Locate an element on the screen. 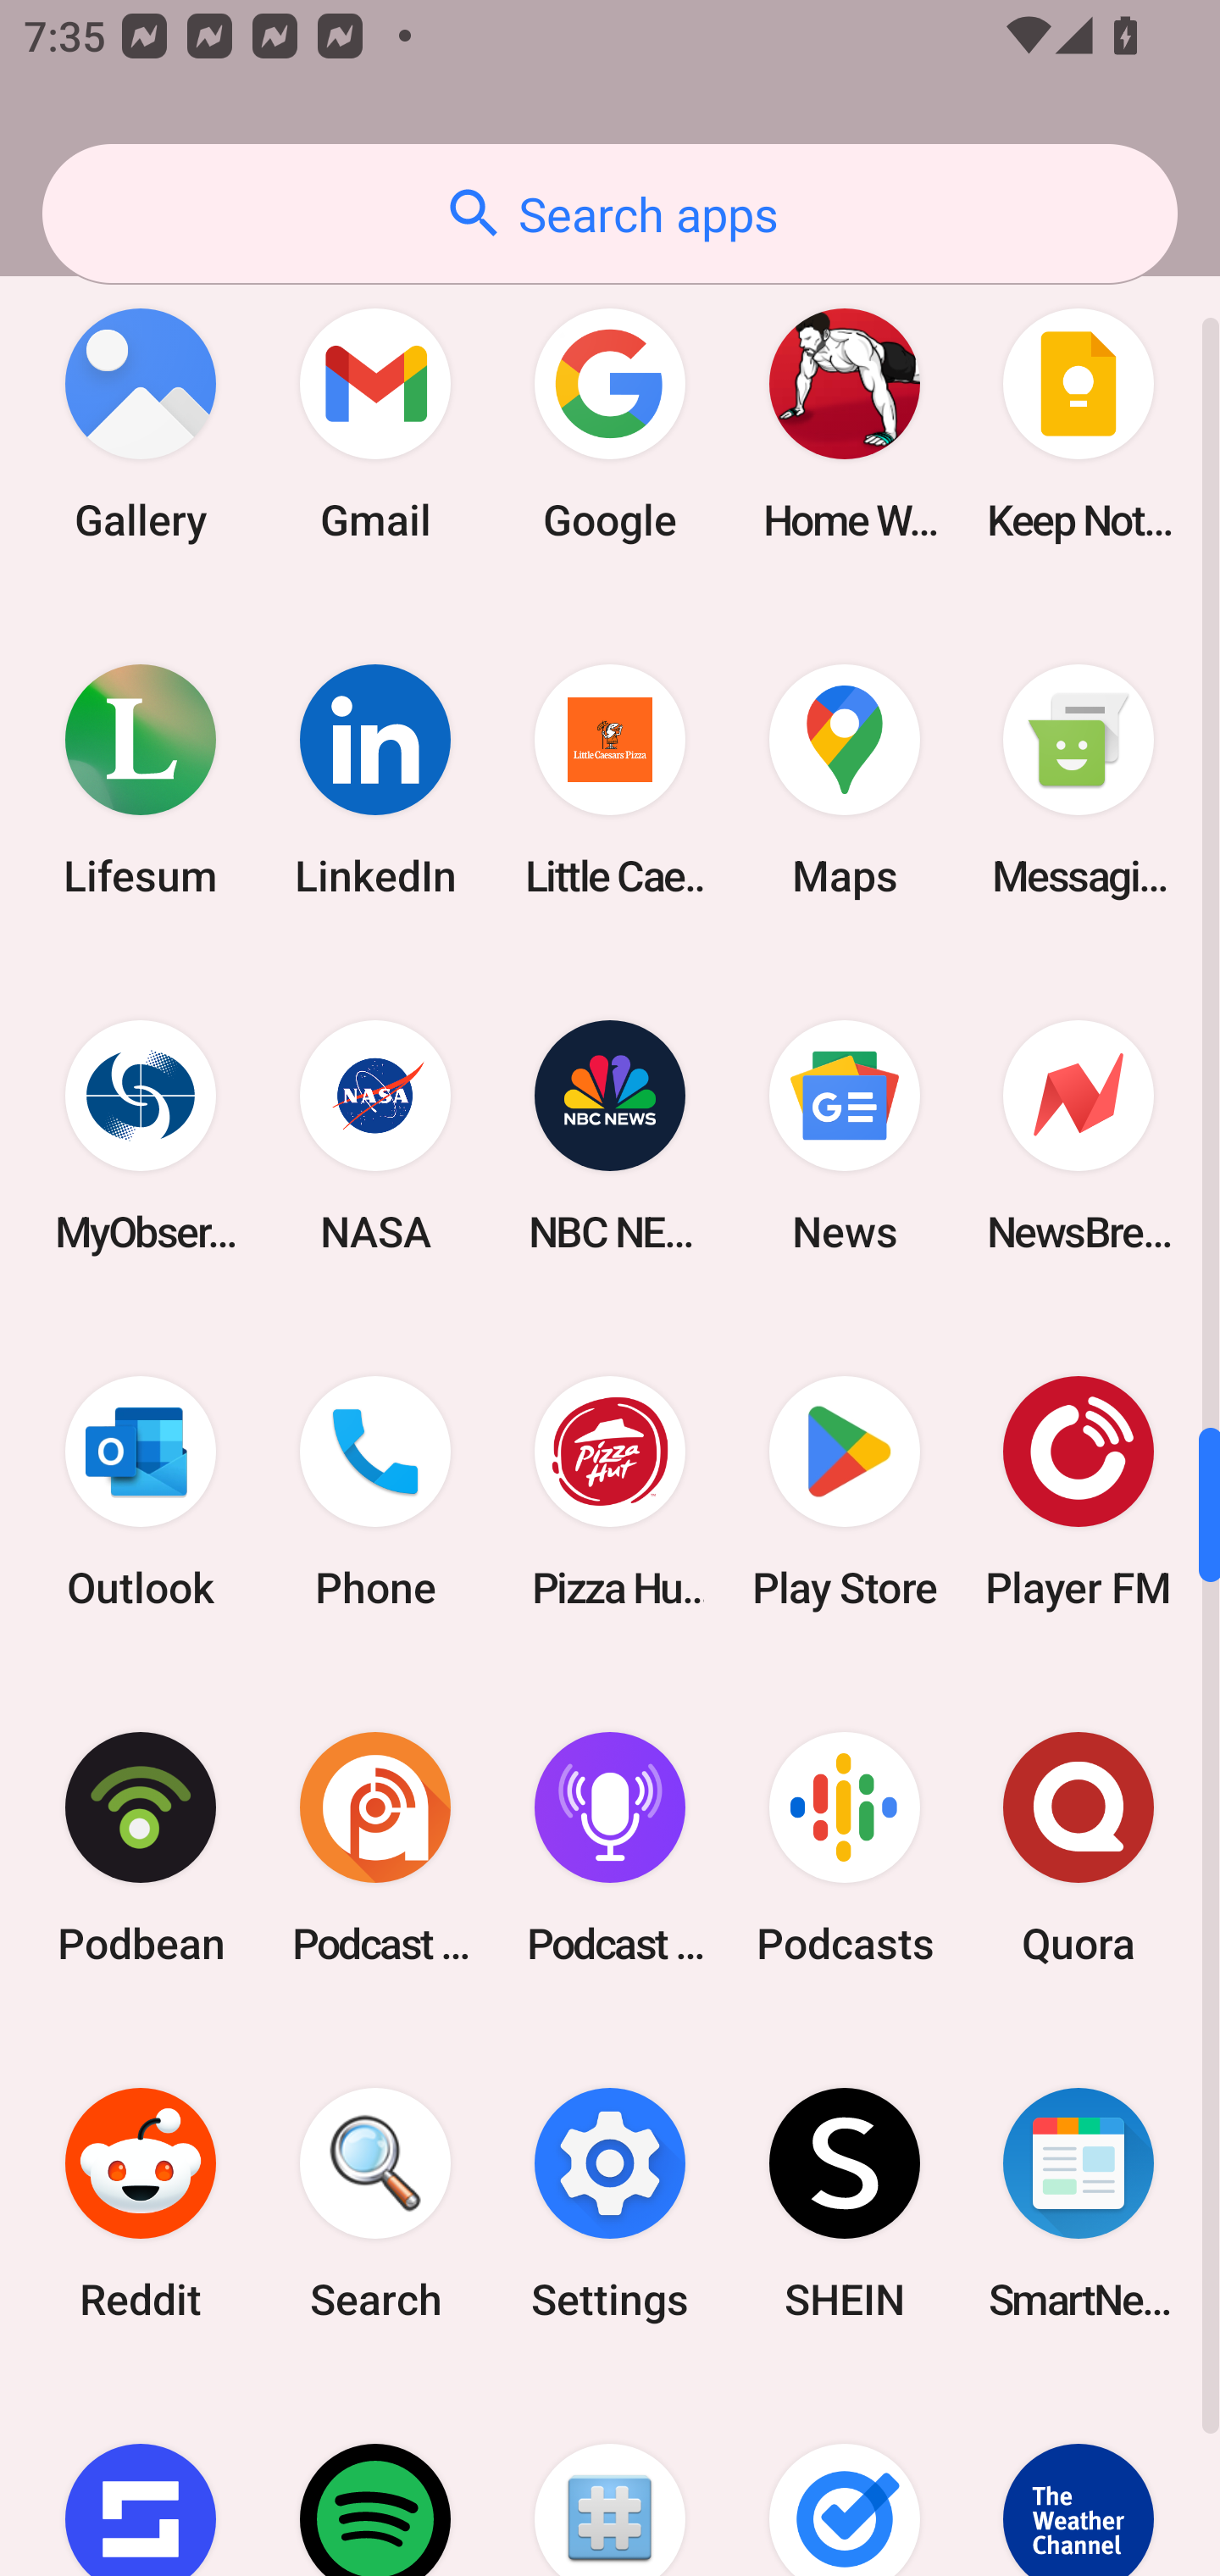 Image resolution: width=1220 pixels, height=2576 pixels. Settings is located at coordinates (610, 2205).